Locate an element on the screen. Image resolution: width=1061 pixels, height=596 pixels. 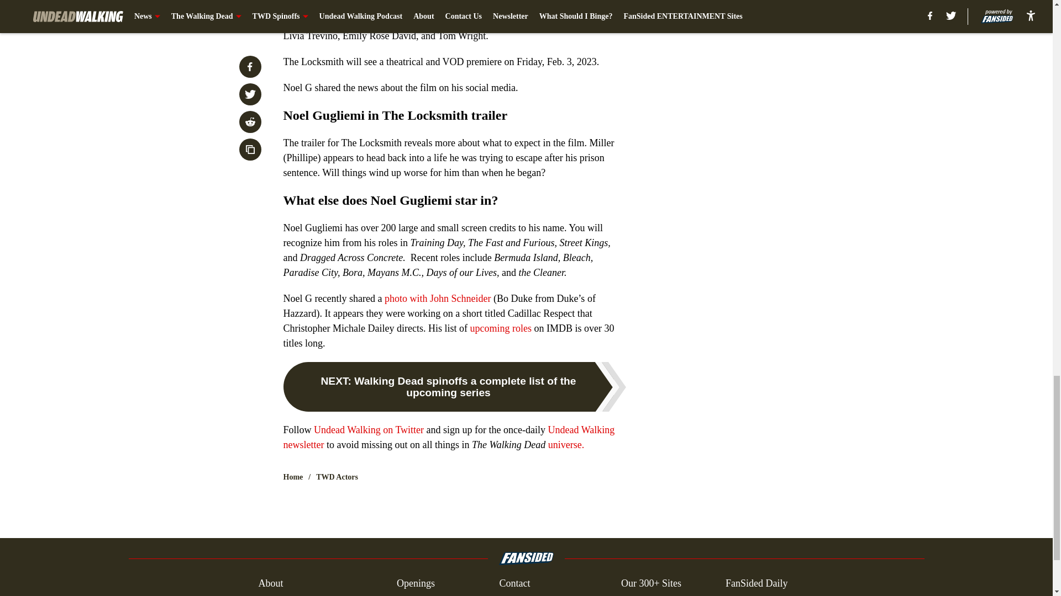
photo with John Schneider is located at coordinates (437, 298).